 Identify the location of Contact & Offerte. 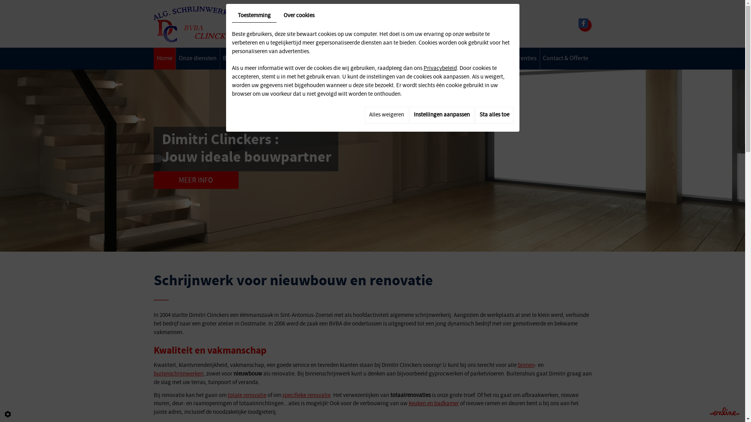
(566, 59).